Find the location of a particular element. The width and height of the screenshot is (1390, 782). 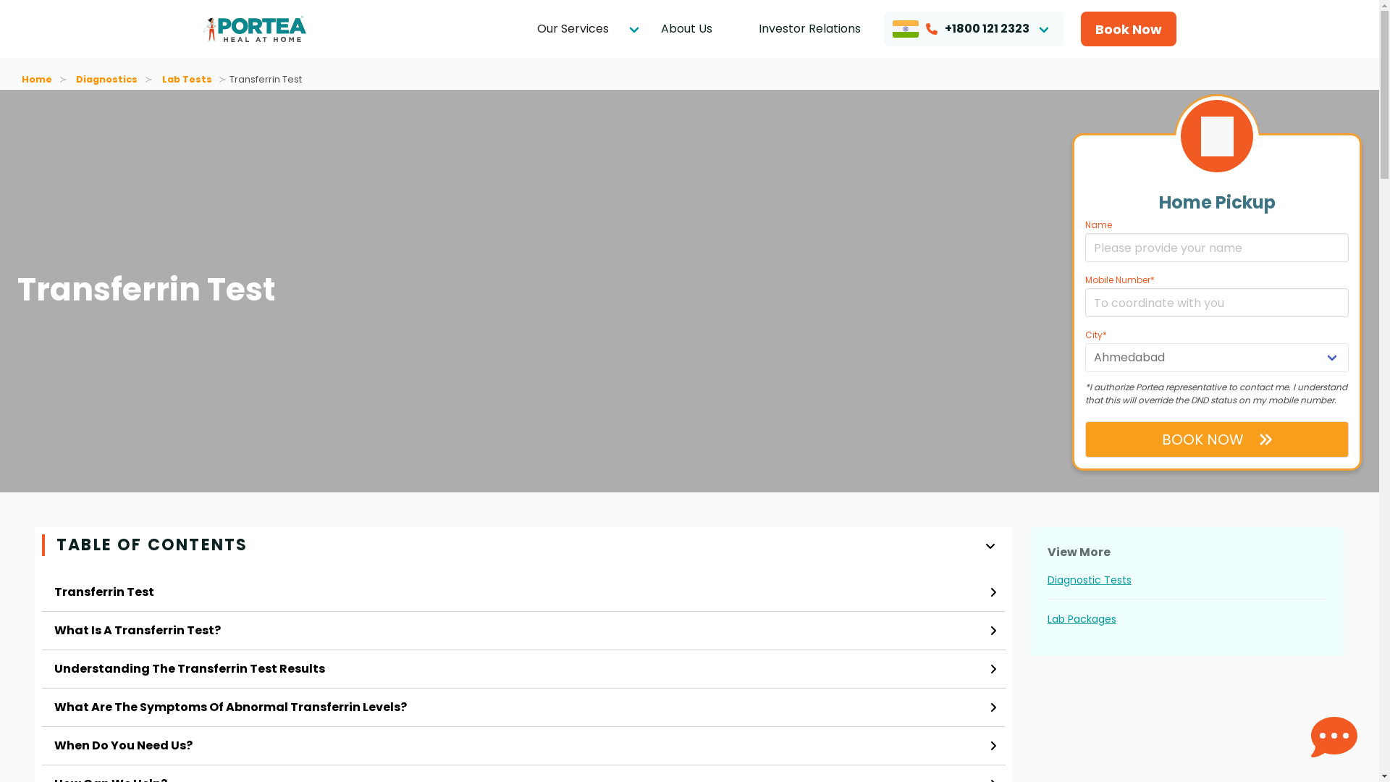

What Are The Symptoms Of Abnormal Transferrin Levels? is located at coordinates (523, 707).